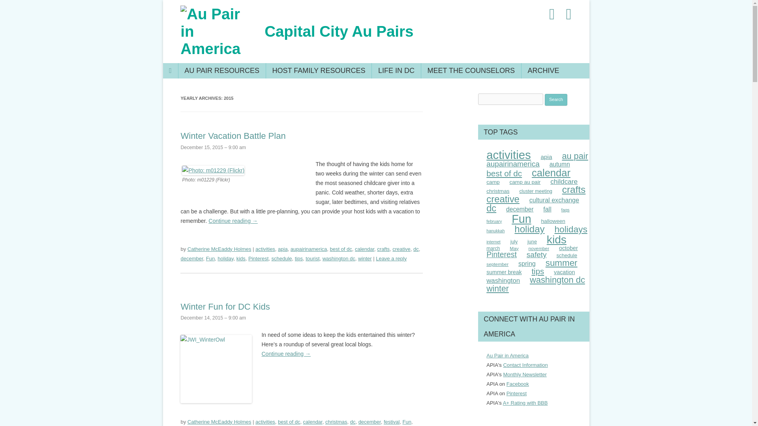 Image resolution: width=758 pixels, height=426 pixels. What do you see at coordinates (298, 259) in the screenshot?
I see `tips` at bounding box center [298, 259].